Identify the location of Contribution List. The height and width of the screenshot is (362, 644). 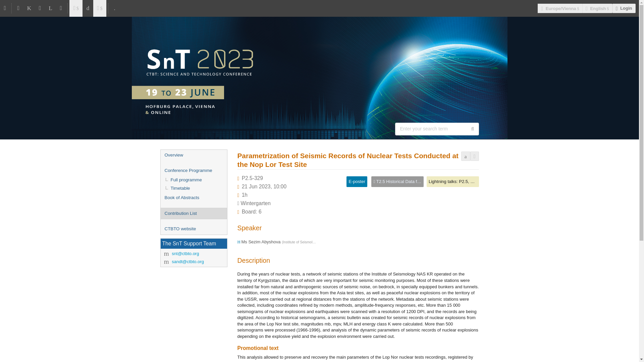
(193, 214).